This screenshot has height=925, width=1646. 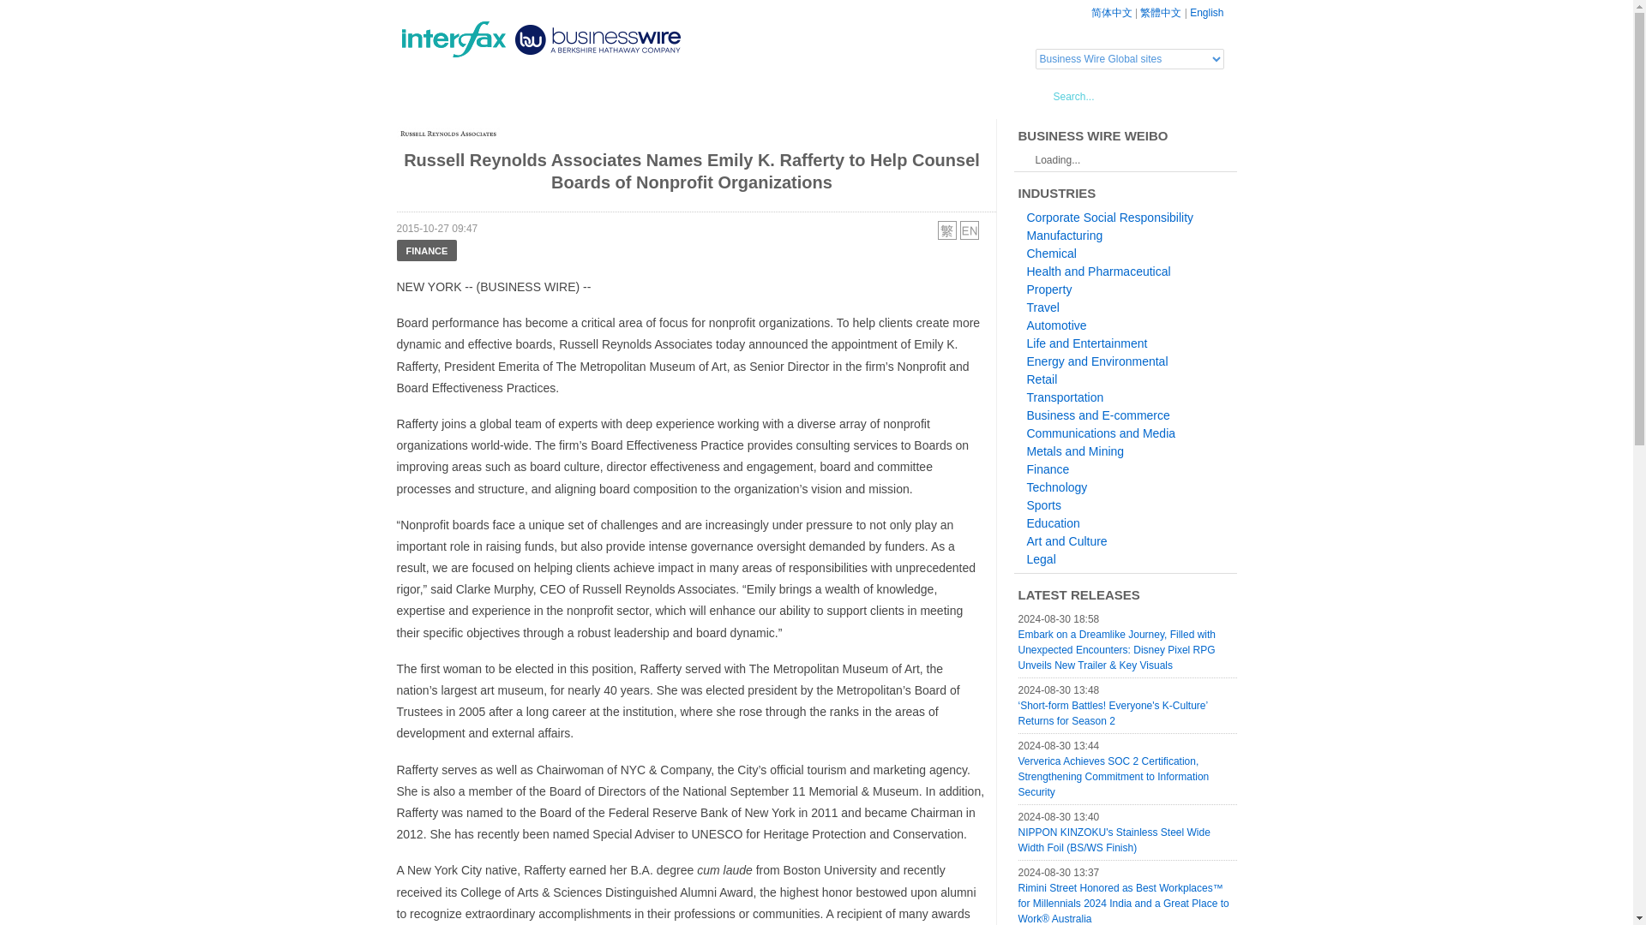 I want to click on Health and Pharmaceutical, so click(x=1099, y=271).